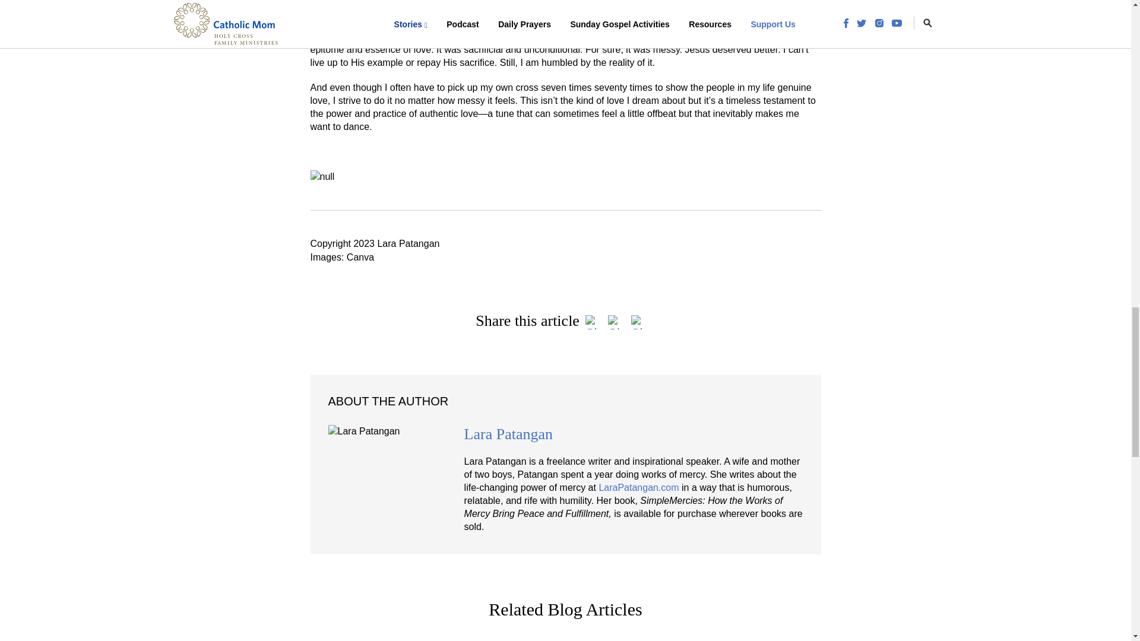  What do you see at coordinates (508, 434) in the screenshot?
I see `Lara Patangan` at bounding box center [508, 434].